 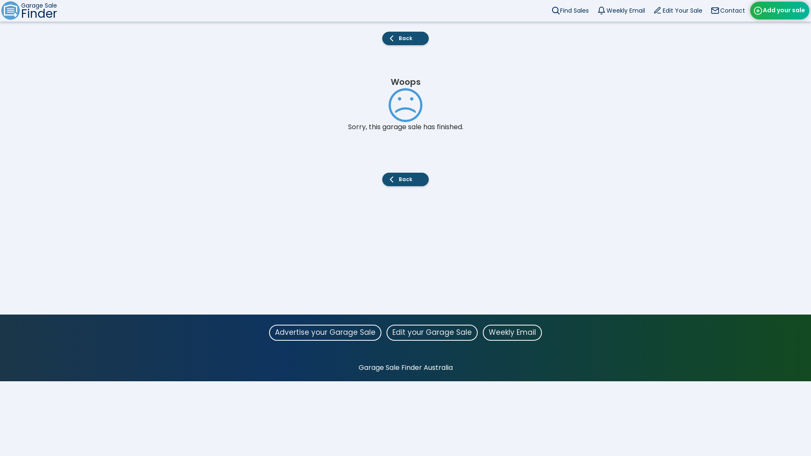 What do you see at coordinates (571, 11) in the screenshot?
I see `Find Sales` at bounding box center [571, 11].